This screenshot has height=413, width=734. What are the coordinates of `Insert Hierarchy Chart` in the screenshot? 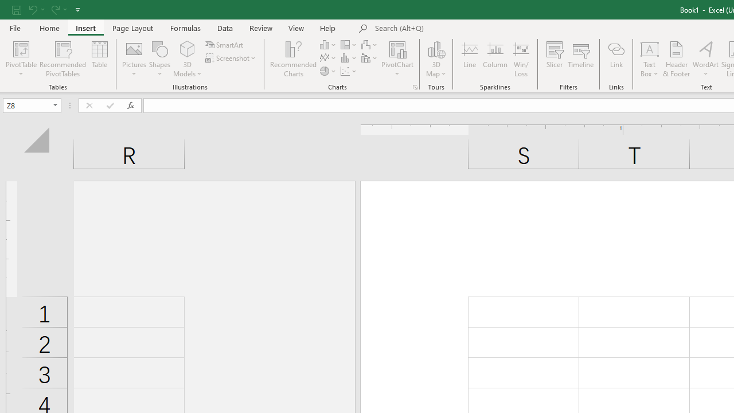 It's located at (349, 45).